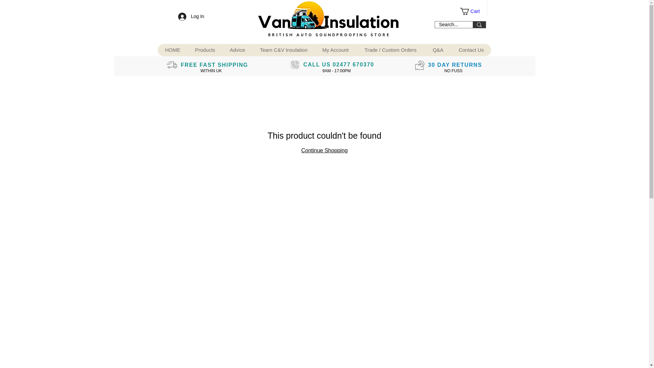 The width and height of the screenshot is (654, 368). Describe the element at coordinates (237, 50) in the screenshot. I see `Advice` at that location.